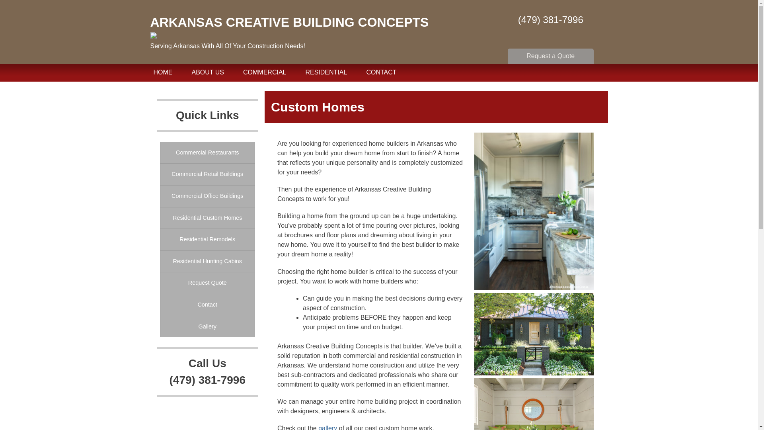 The image size is (764, 430). Describe the element at coordinates (207, 305) in the screenshot. I see `Contact` at that location.